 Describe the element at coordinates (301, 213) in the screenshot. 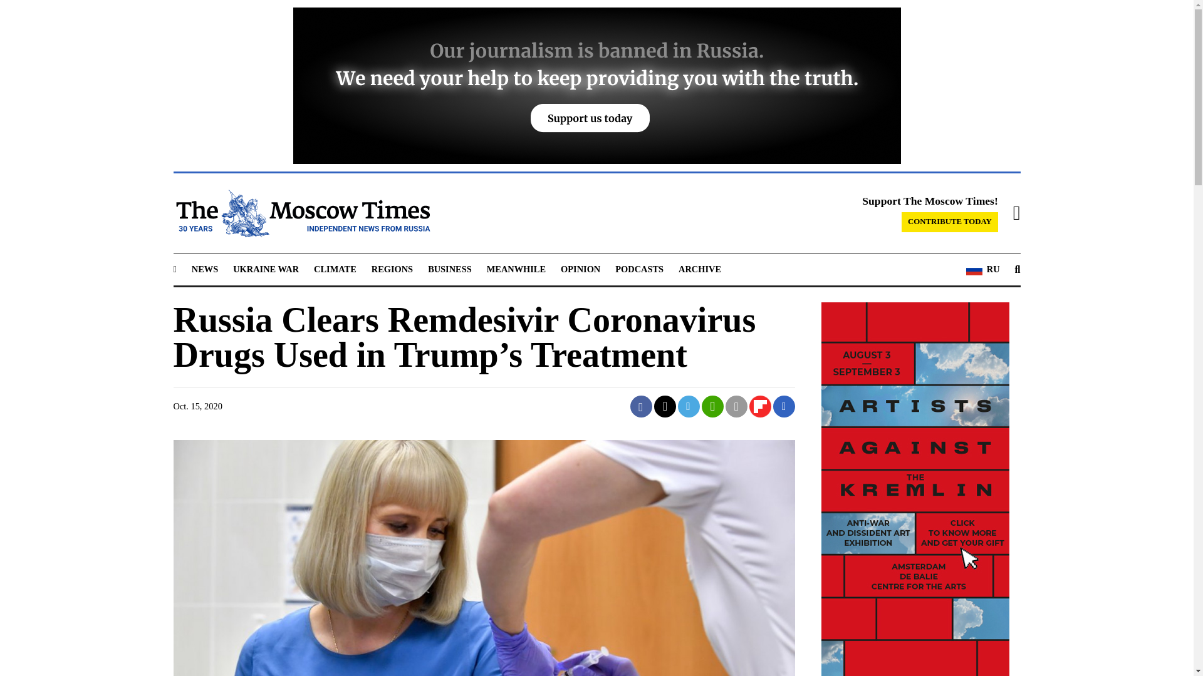

I see `The Moscow Times - Independent News from Russia` at that location.